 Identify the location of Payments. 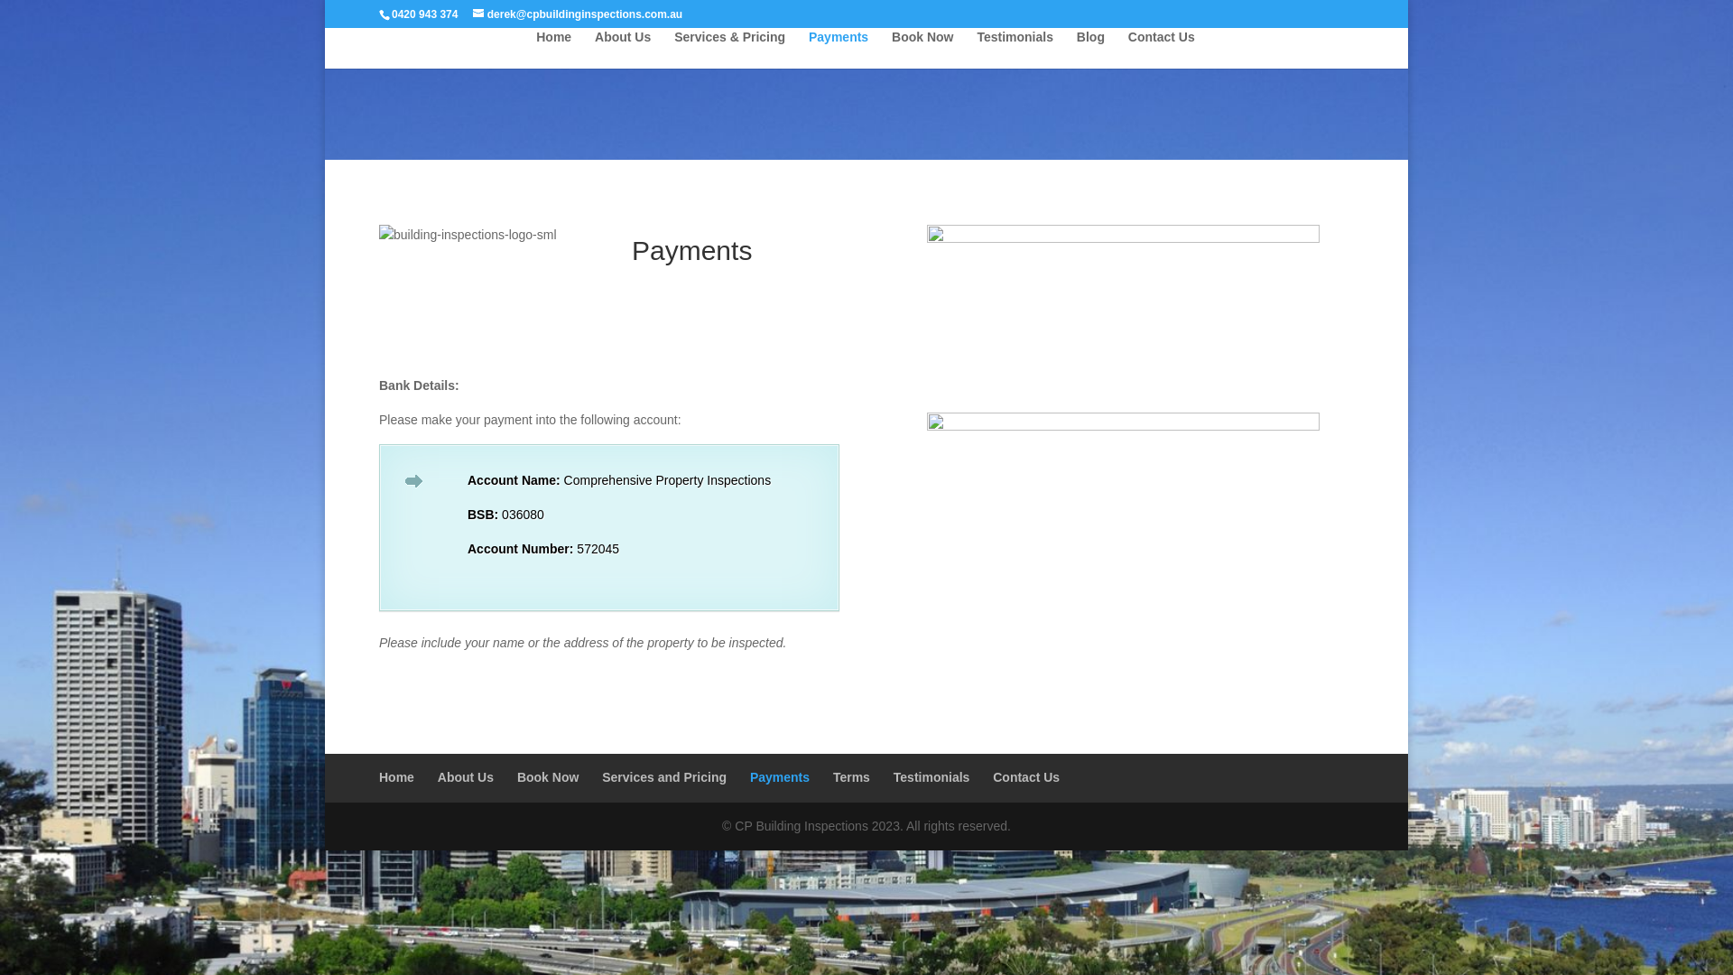
(839, 50).